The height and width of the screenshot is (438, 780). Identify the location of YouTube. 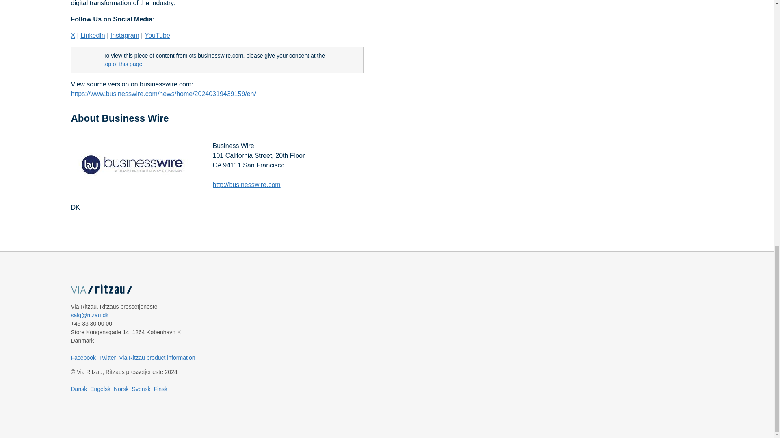
(157, 36).